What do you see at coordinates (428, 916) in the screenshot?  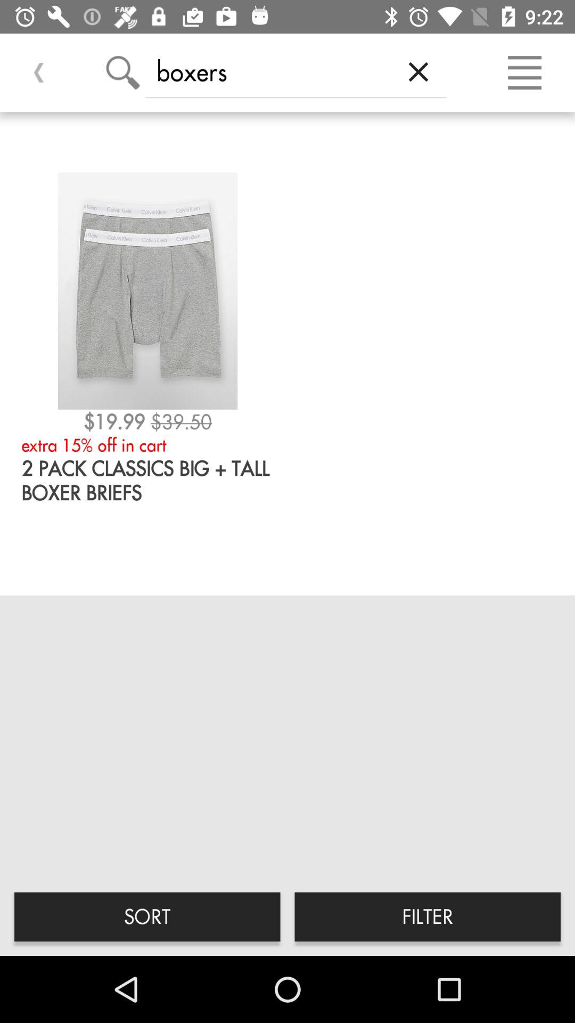 I see `select filter` at bounding box center [428, 916].